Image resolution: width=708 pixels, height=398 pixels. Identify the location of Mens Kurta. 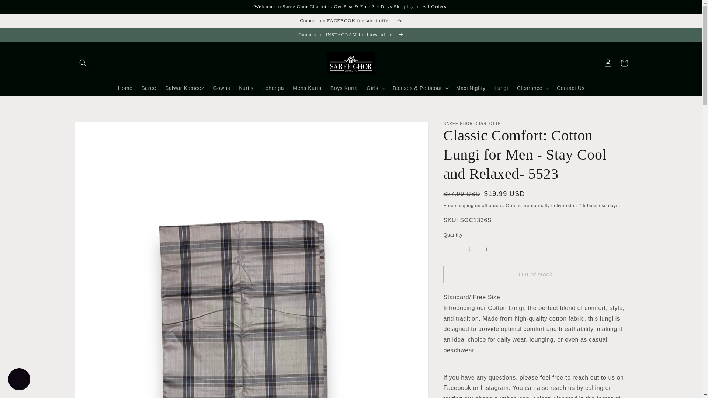
(307, 88).